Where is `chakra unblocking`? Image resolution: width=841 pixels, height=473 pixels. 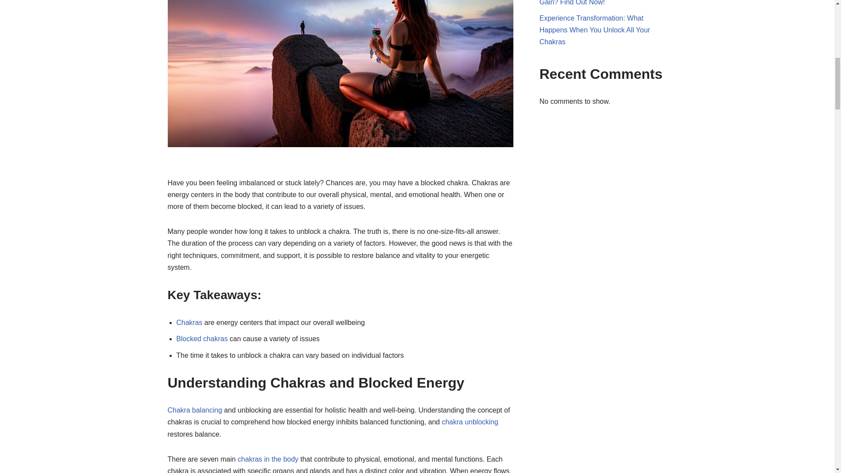
chakra unblocking is located at coordinates (470, 422).